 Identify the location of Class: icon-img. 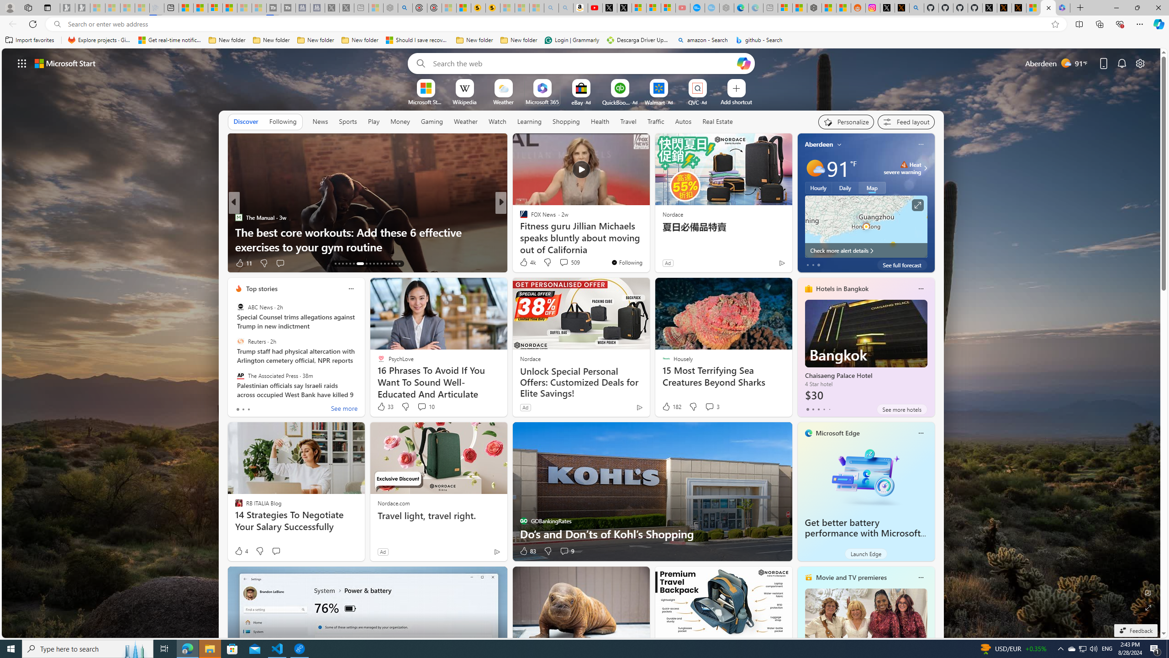
(921, 577).